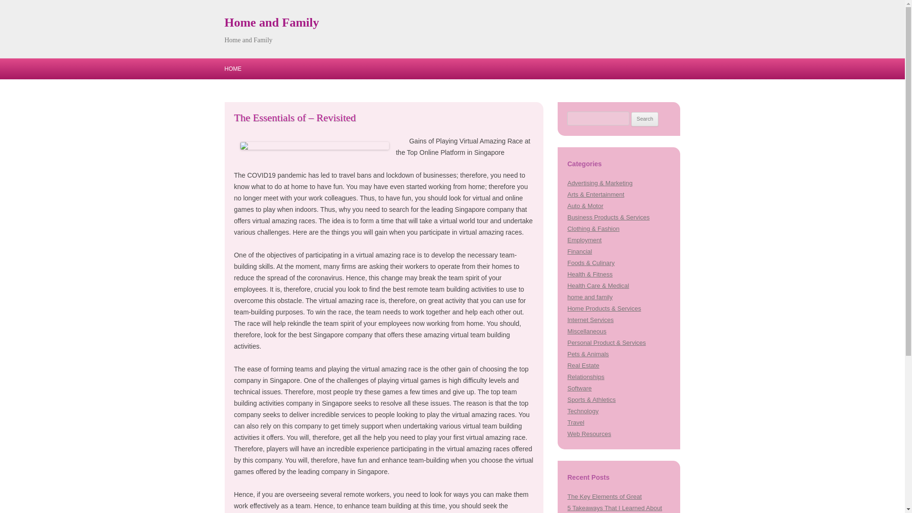 This screenshot has height=513, width=912. I want to click on Relationships, so click(585, 377).